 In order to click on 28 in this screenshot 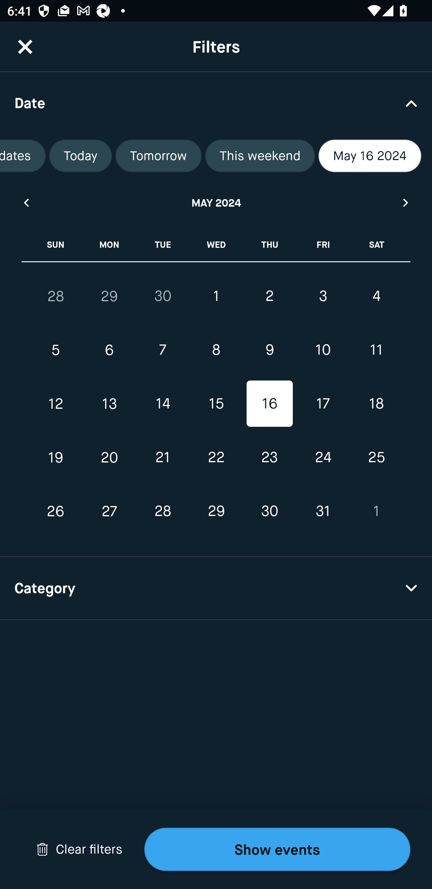, I will do `click(163, 511)`.